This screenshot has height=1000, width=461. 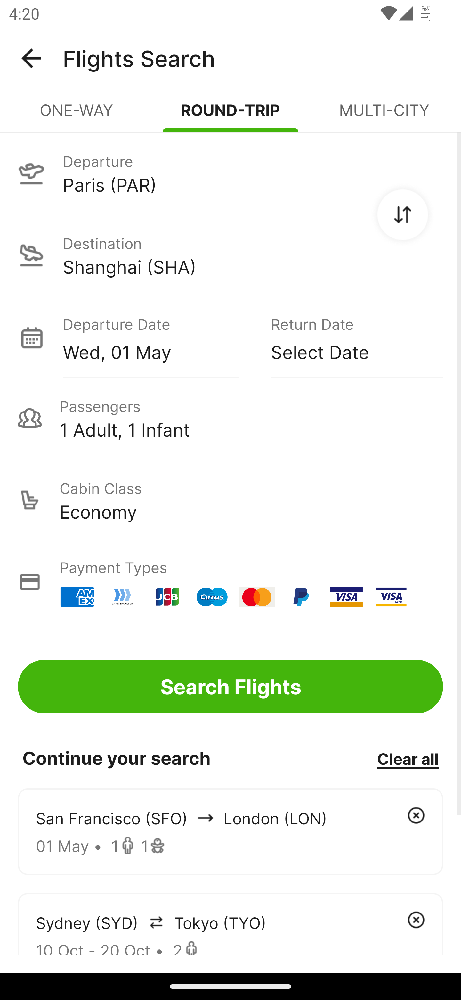 I want to click on Clear all, so click(x=408, y=758).